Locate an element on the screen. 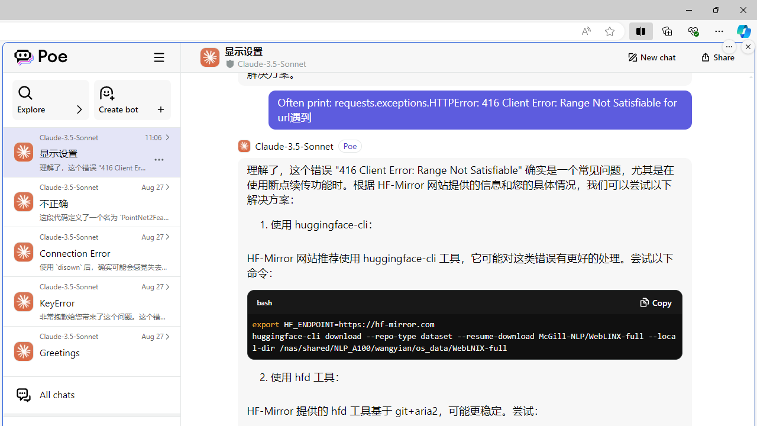 This screenshot has width=757, height=426. Share is located at coordinates (717, 57).